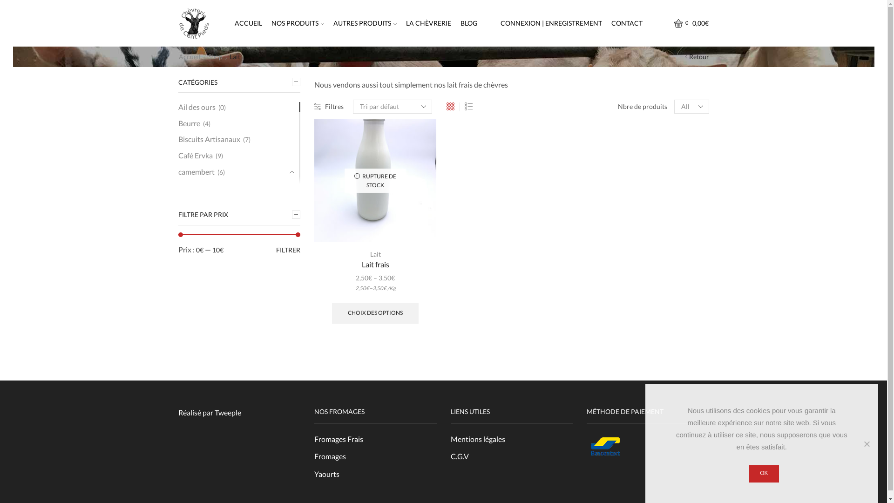  What do you see at coordinates (185, 487) in the screenshot?
I see `Miel` at bounding box center [185, 487].